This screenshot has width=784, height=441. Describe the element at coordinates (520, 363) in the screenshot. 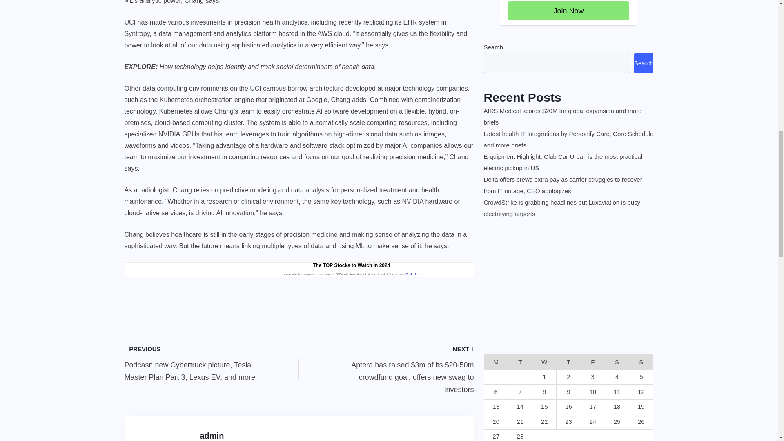

I see `Tuesday` at that location.